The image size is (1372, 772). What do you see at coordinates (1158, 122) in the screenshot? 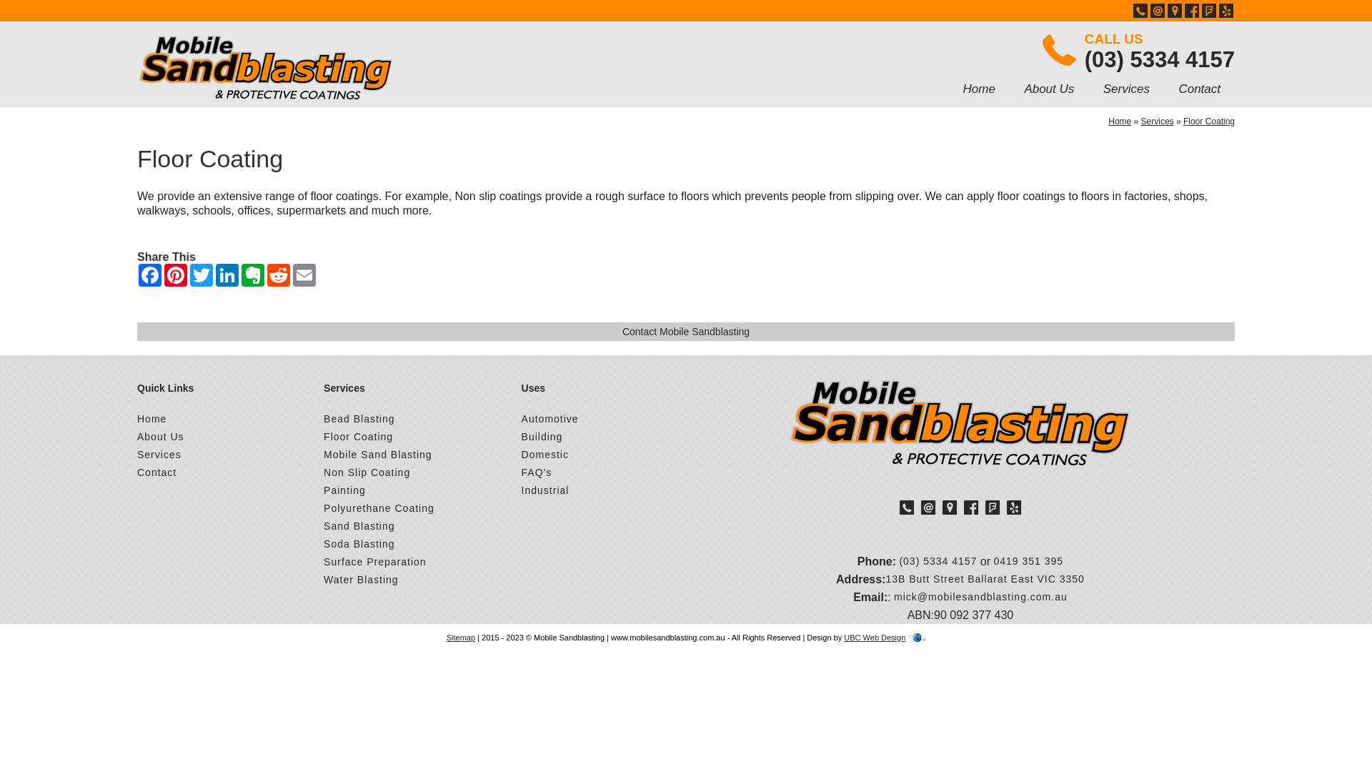
I see `Services` at bounding box center [1158, 122].